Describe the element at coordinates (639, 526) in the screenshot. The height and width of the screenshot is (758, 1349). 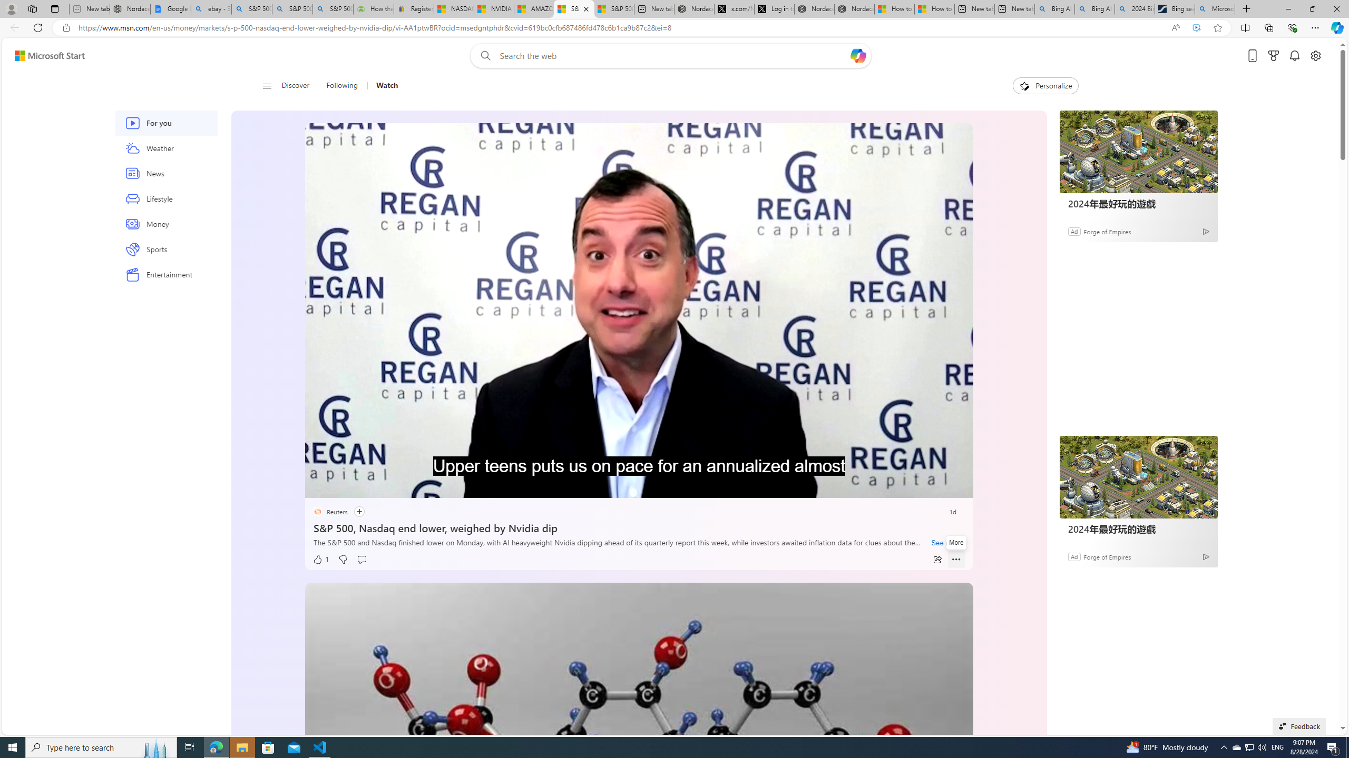
I see `S&P 500, Nasdaq end lower, weighed by Nvidia dip` at that location.